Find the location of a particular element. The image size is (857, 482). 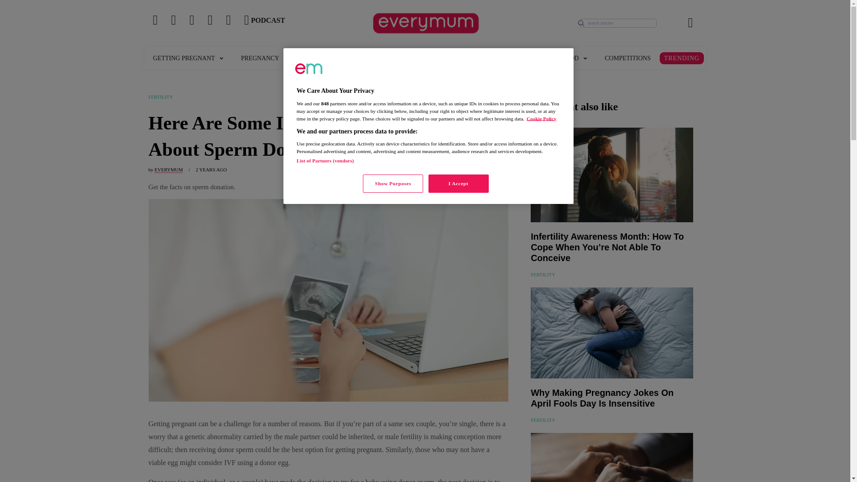

everymum is located at coordinates (309, 69).